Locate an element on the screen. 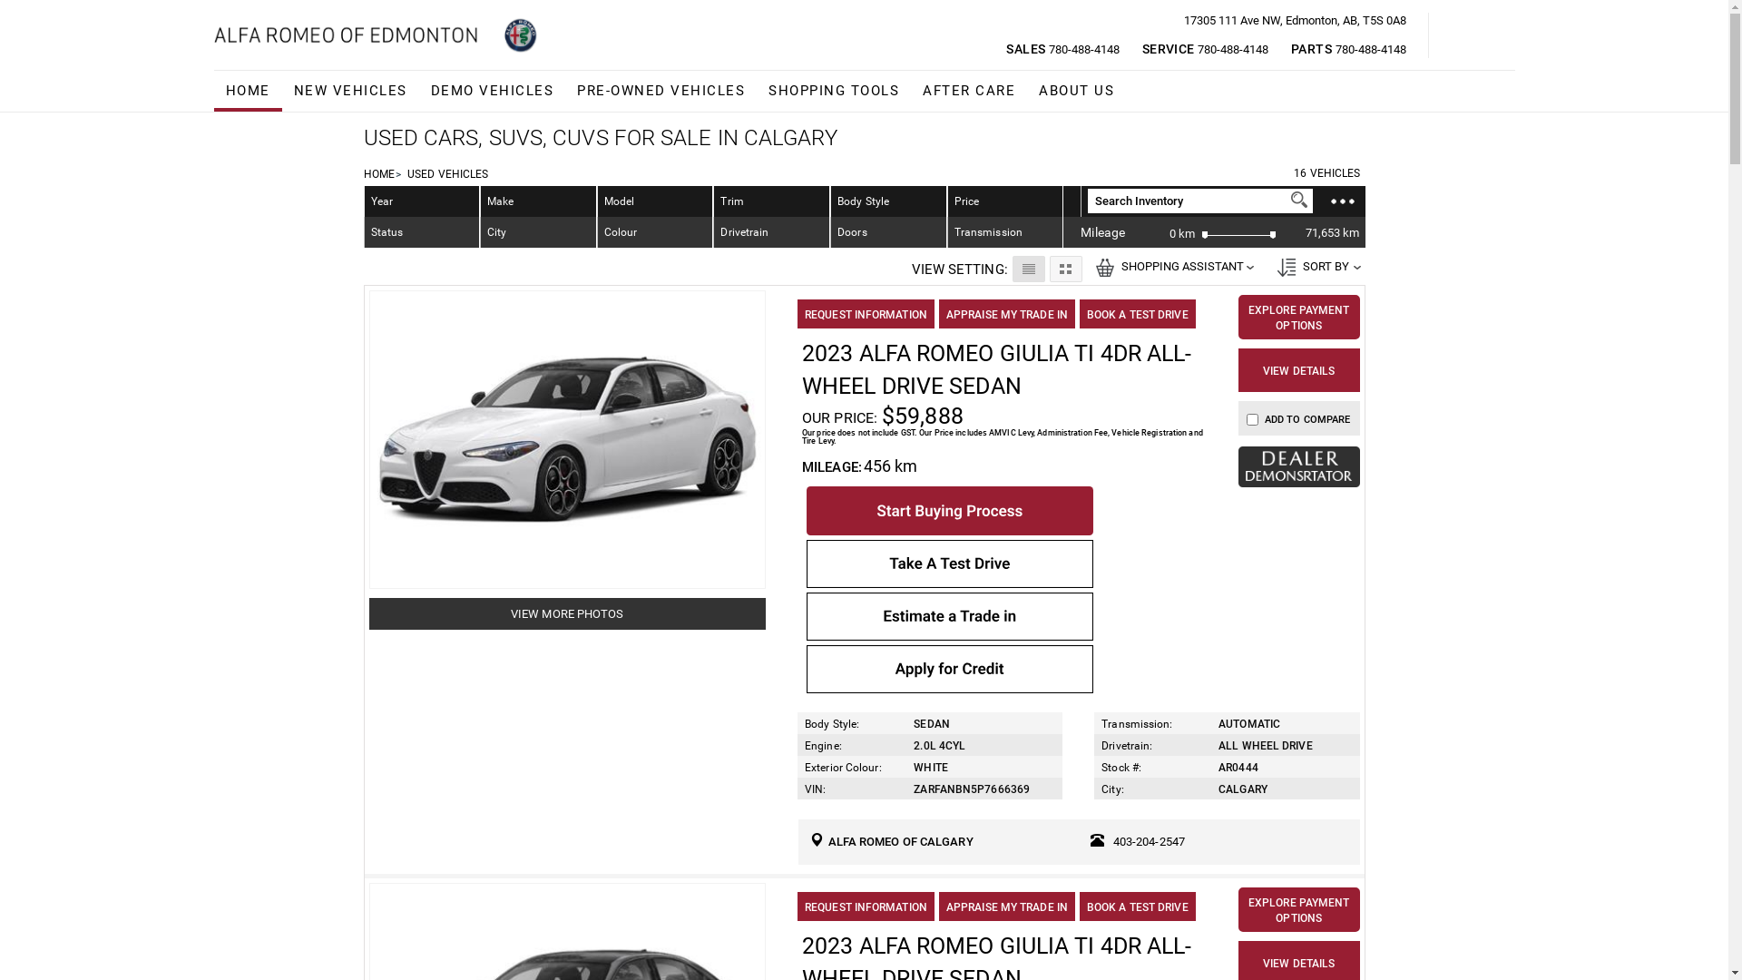 This screenshot has width=1742, height=980. City is located at coordinates (539, 232).